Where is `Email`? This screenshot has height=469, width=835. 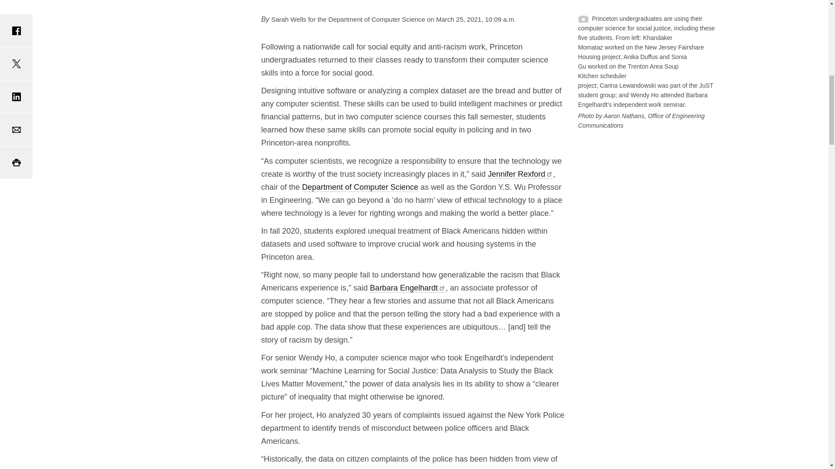
Email is located at coordinates (16, 129).